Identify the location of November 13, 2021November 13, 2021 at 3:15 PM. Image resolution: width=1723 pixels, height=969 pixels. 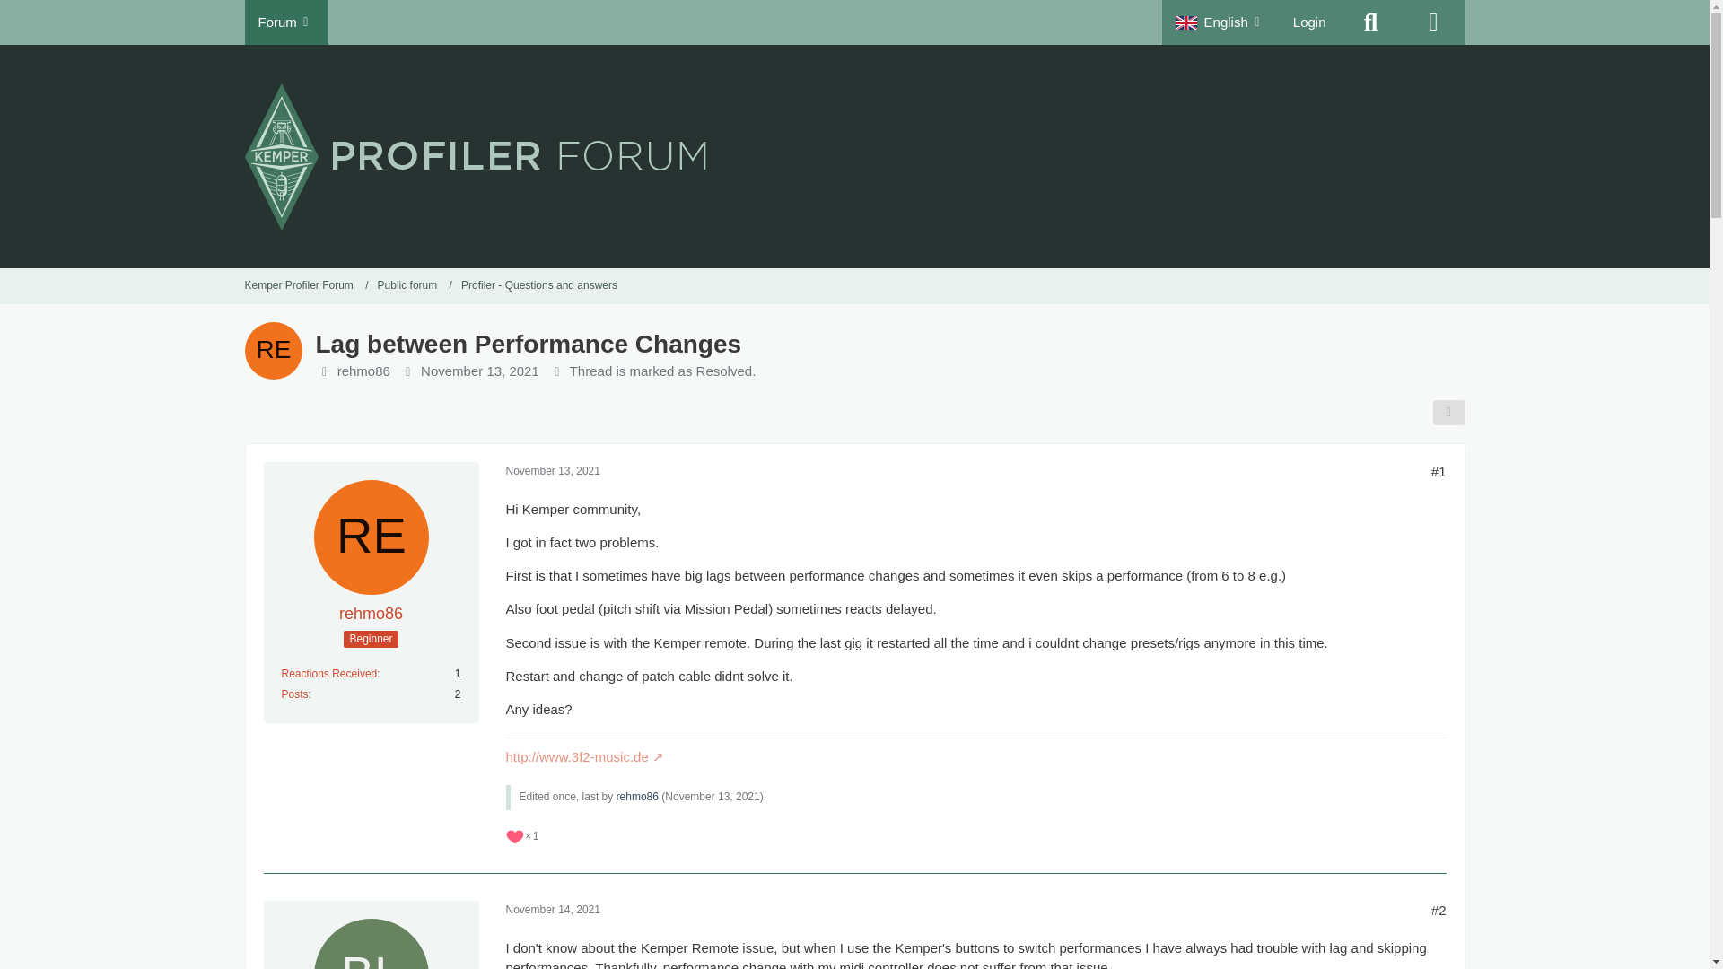
(553, 471).